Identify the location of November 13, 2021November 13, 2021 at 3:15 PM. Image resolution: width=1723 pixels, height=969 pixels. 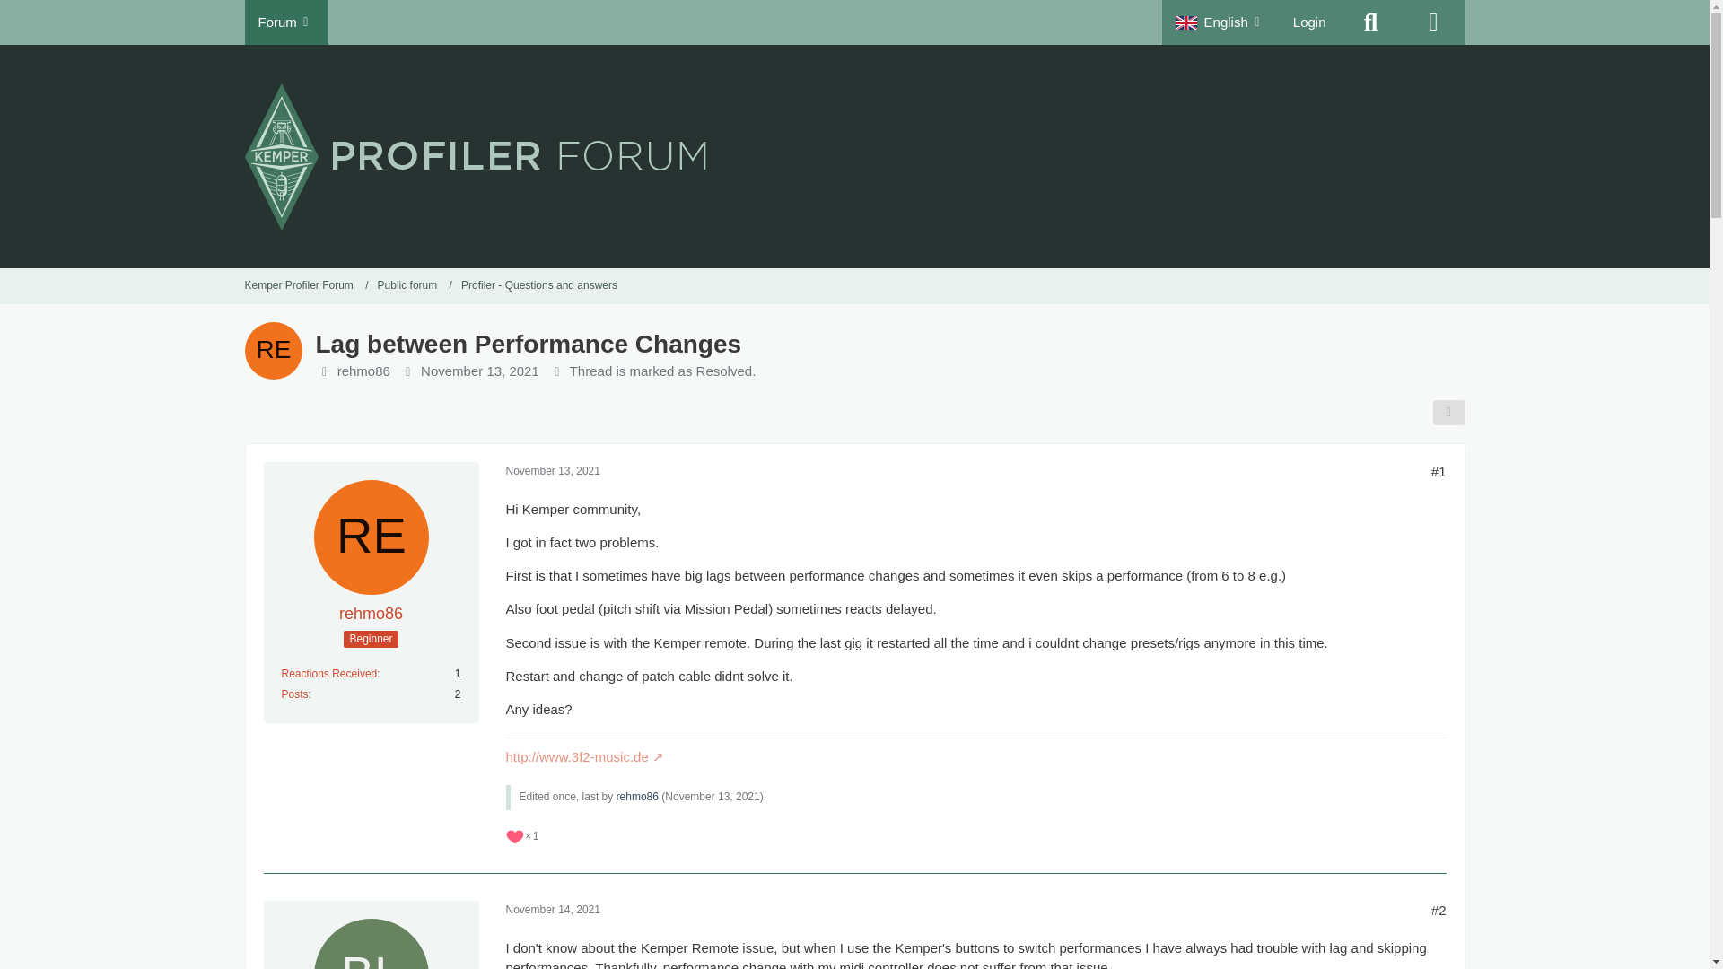
(553, 471).